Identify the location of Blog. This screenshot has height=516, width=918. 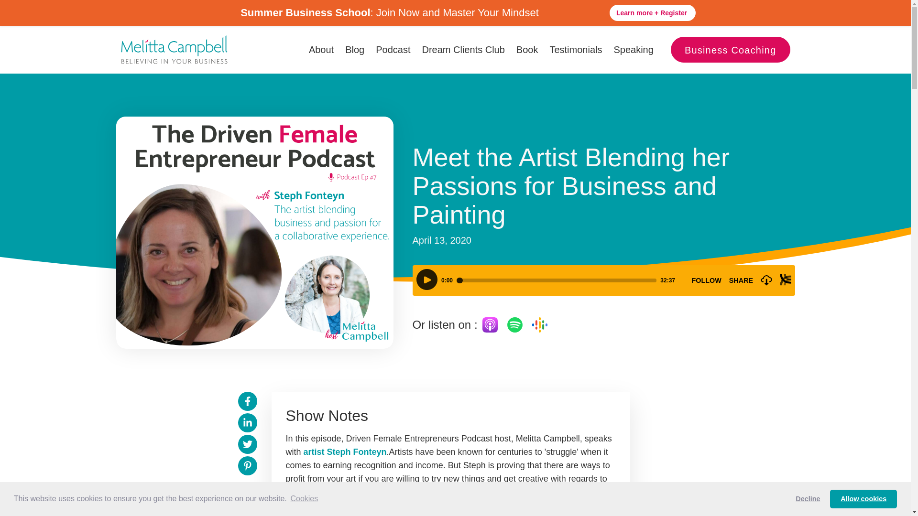
(355, 49).